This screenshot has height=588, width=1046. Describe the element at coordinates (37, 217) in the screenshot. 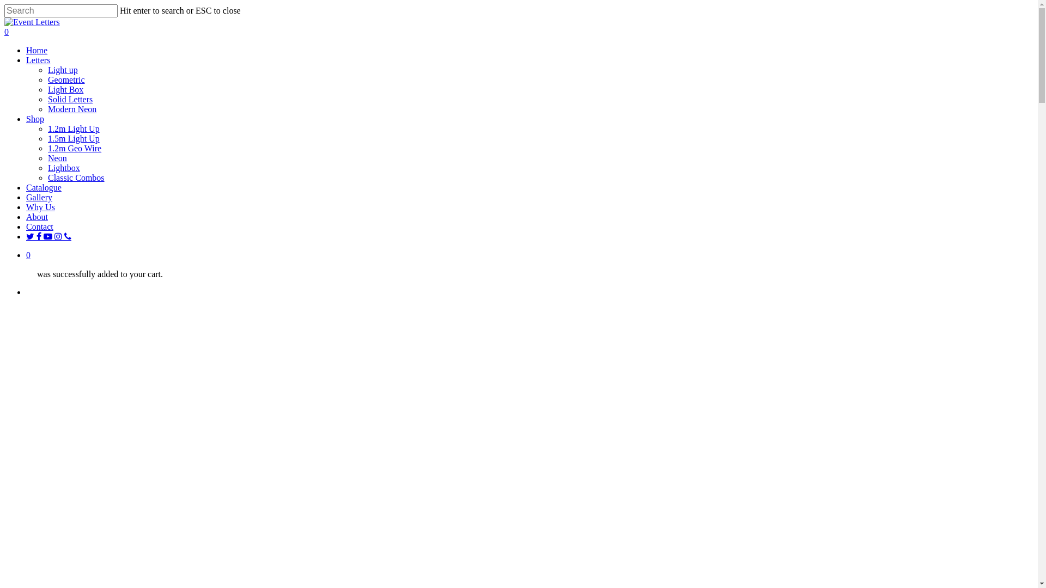

I see `About` at that location.